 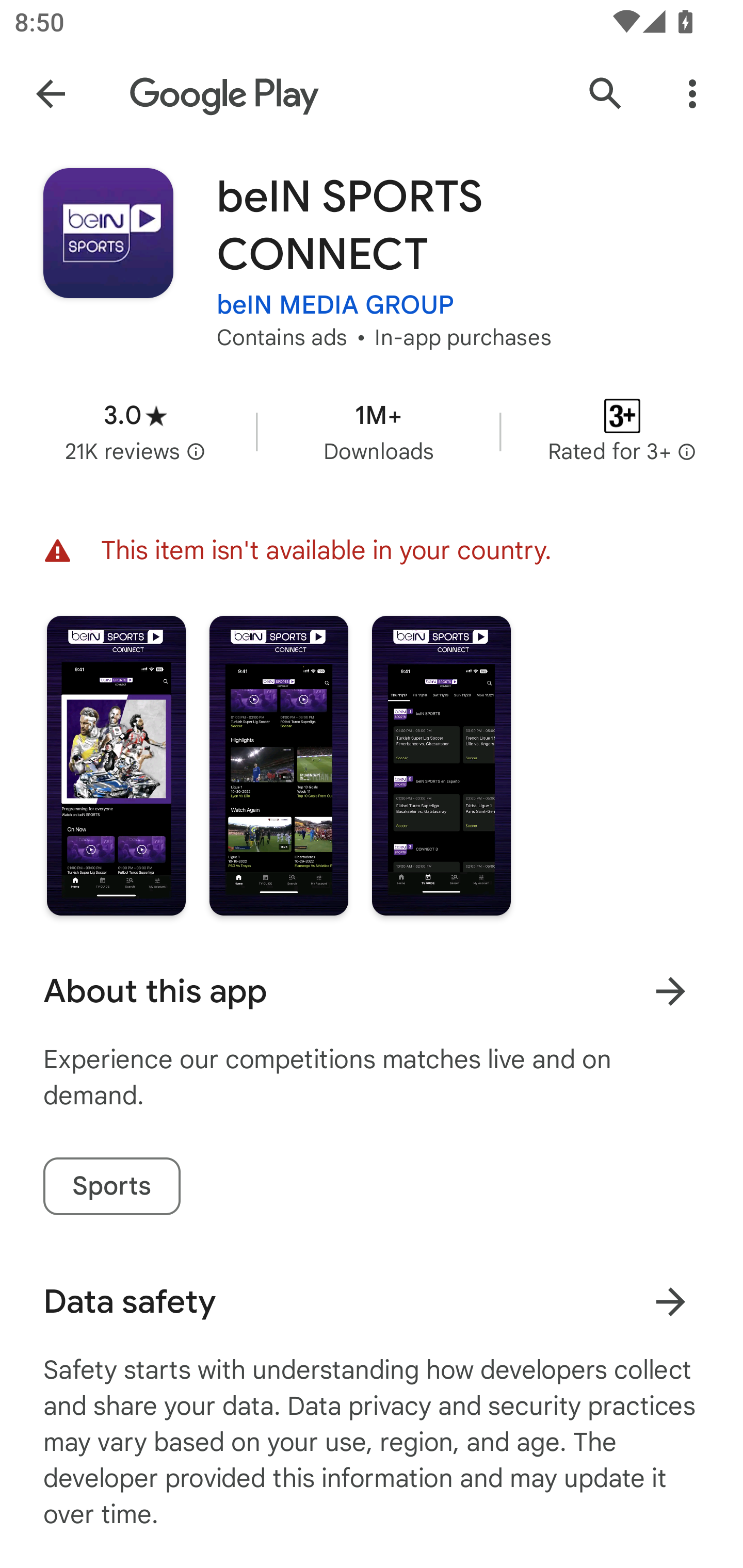 What do you see at coordinates (335, 304) in the screenshot?
I see `beIN MEDIA GROUP` at bounding box center [335, 304].